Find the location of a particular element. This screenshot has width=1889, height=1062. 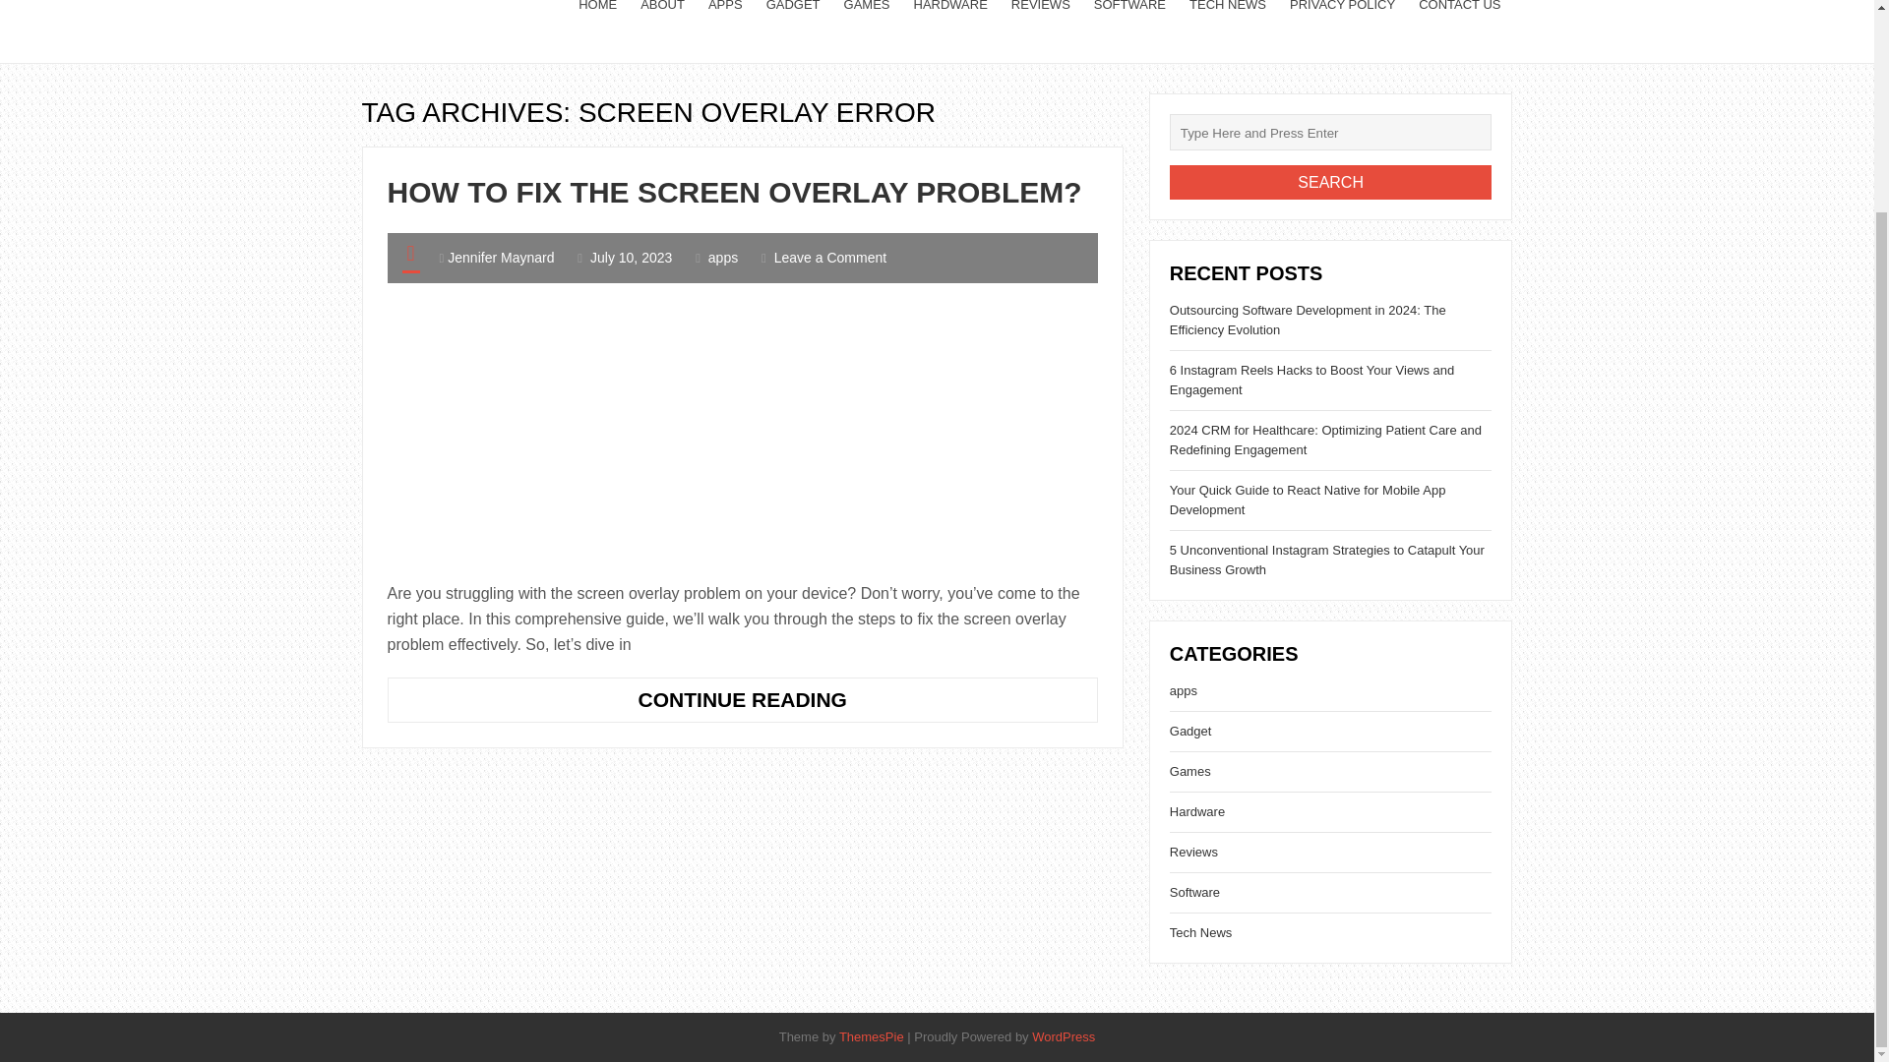

Search is located at coordinates (1330, 183).